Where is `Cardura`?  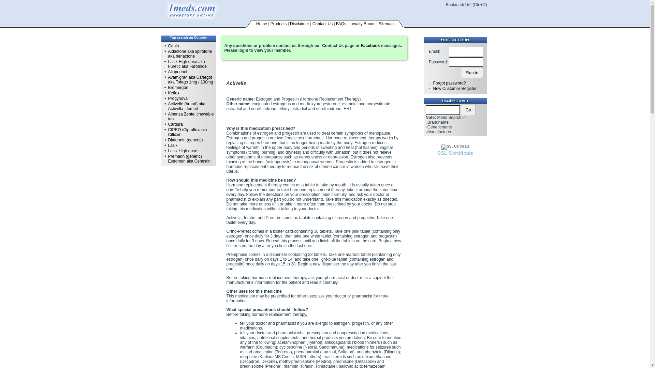 Cardura is located at coordinates (175, 124).